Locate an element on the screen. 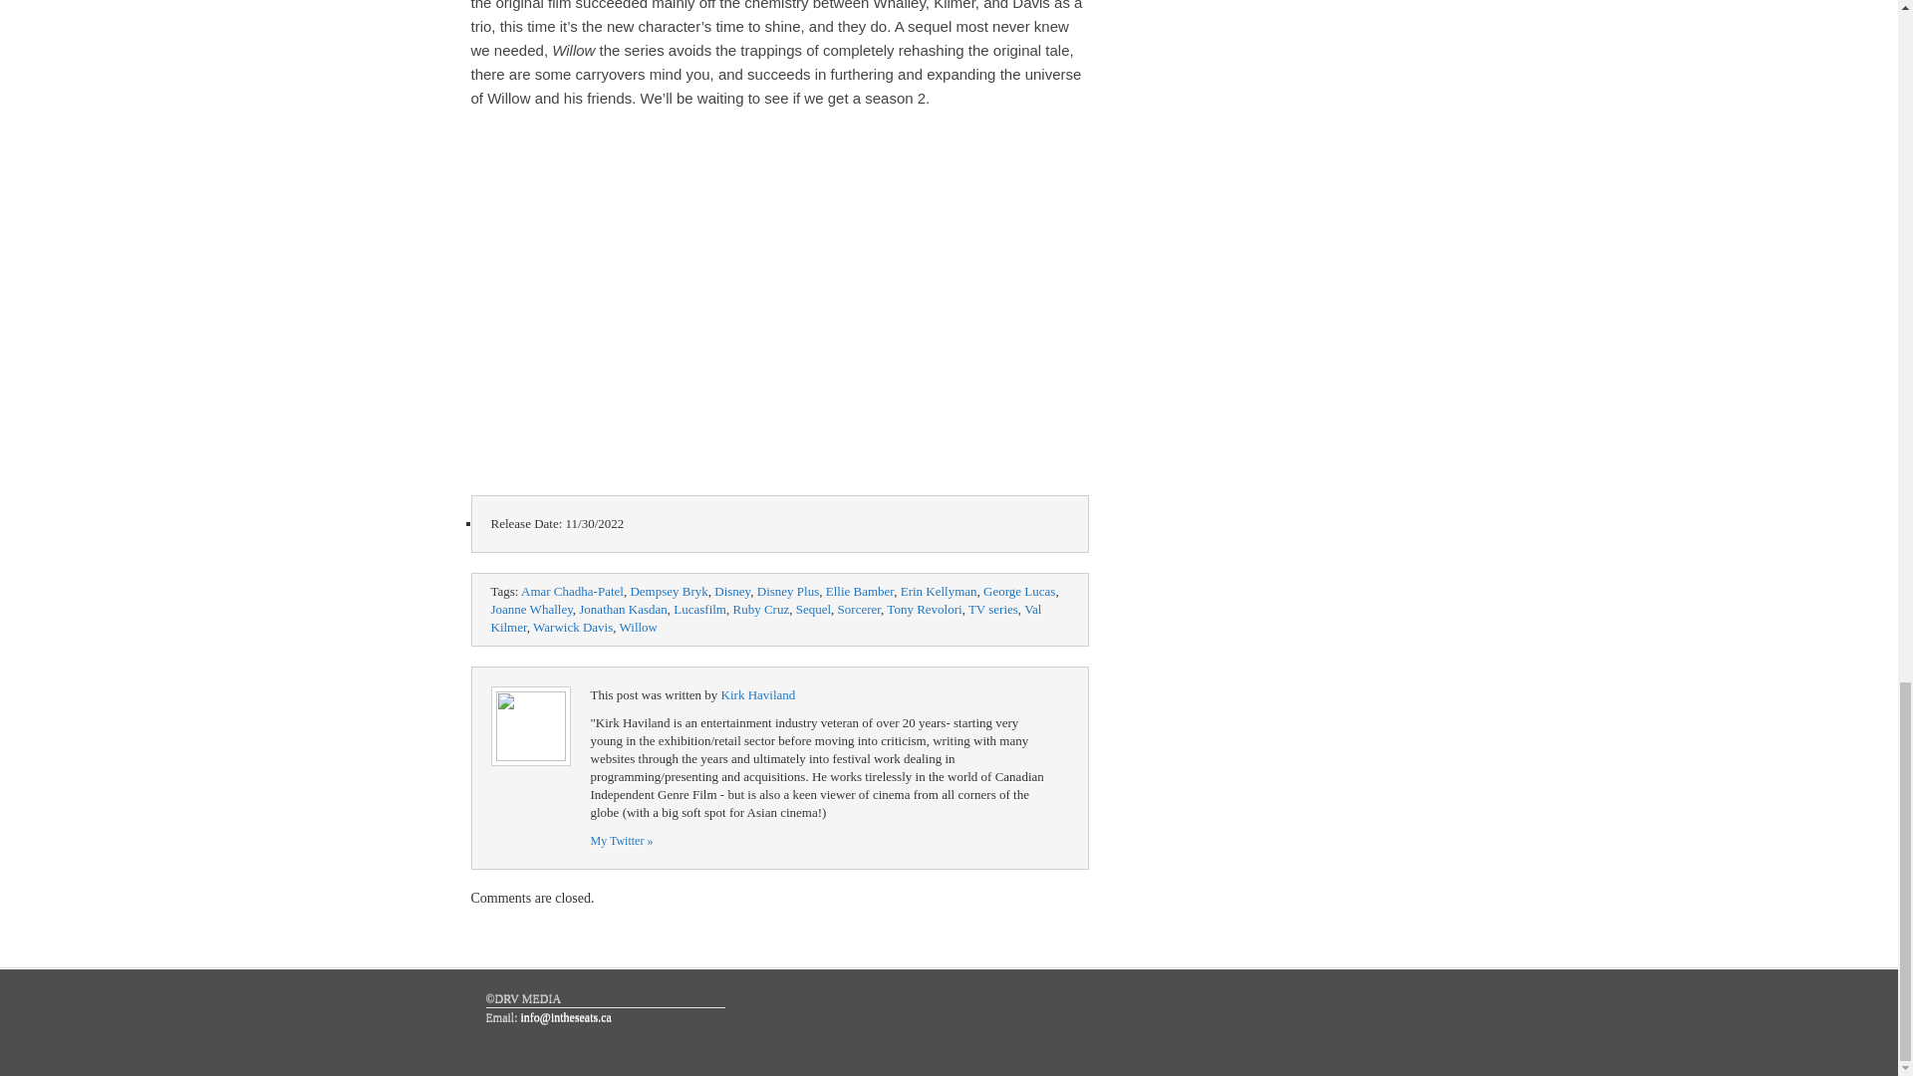 The image size is (1913, 1076). George Lucas is located at coordinates (1018, 591).